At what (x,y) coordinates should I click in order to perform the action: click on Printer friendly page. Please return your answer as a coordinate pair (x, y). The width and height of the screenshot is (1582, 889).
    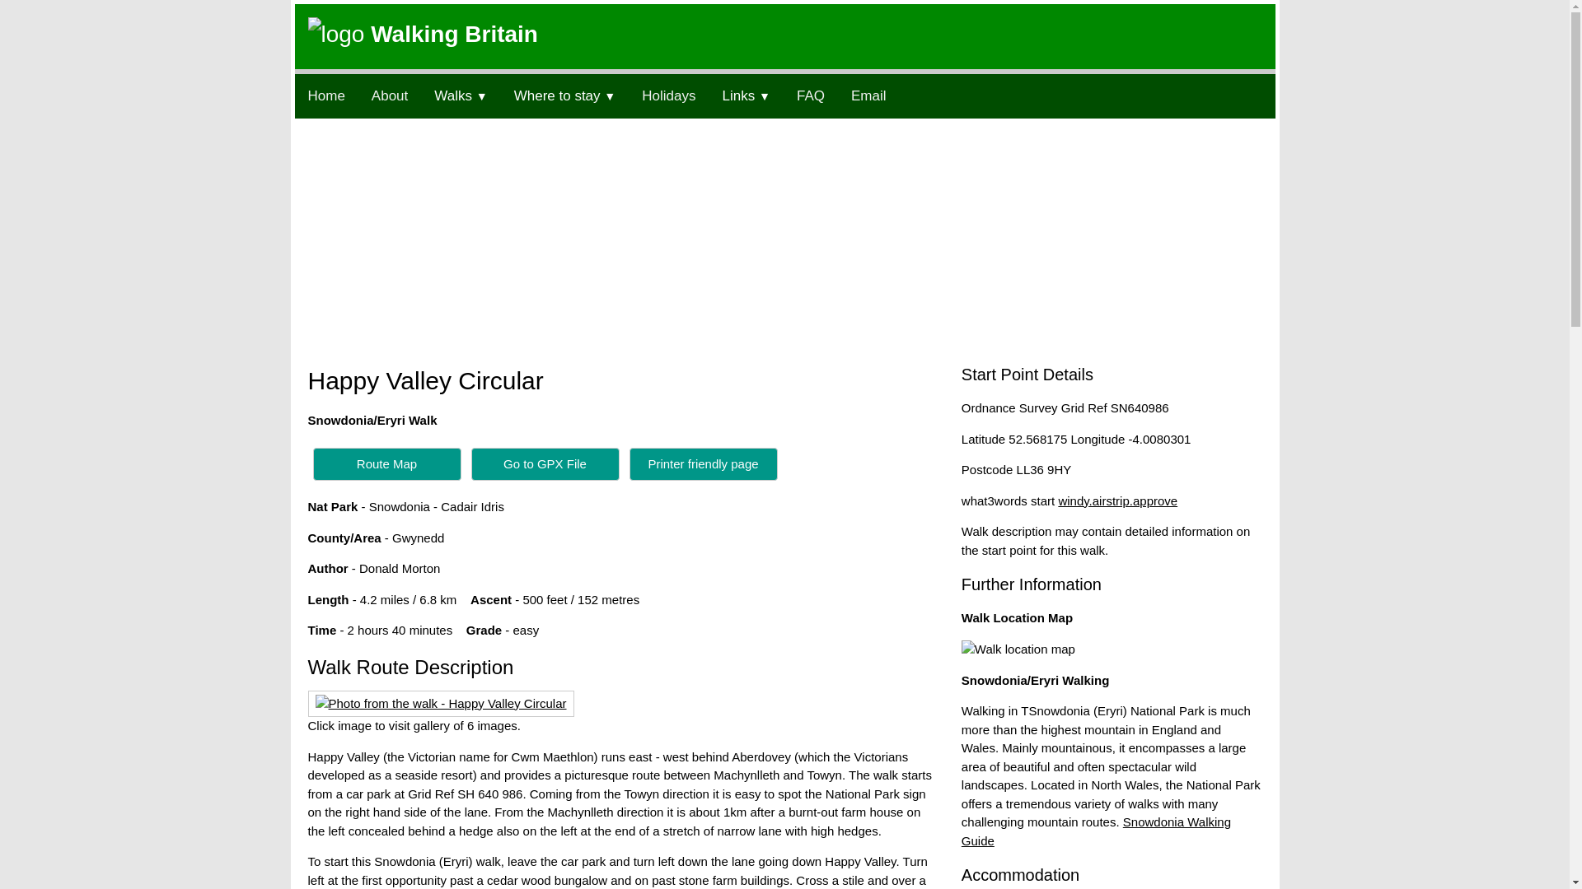
    Looking at the image, I should click on (704, 463).